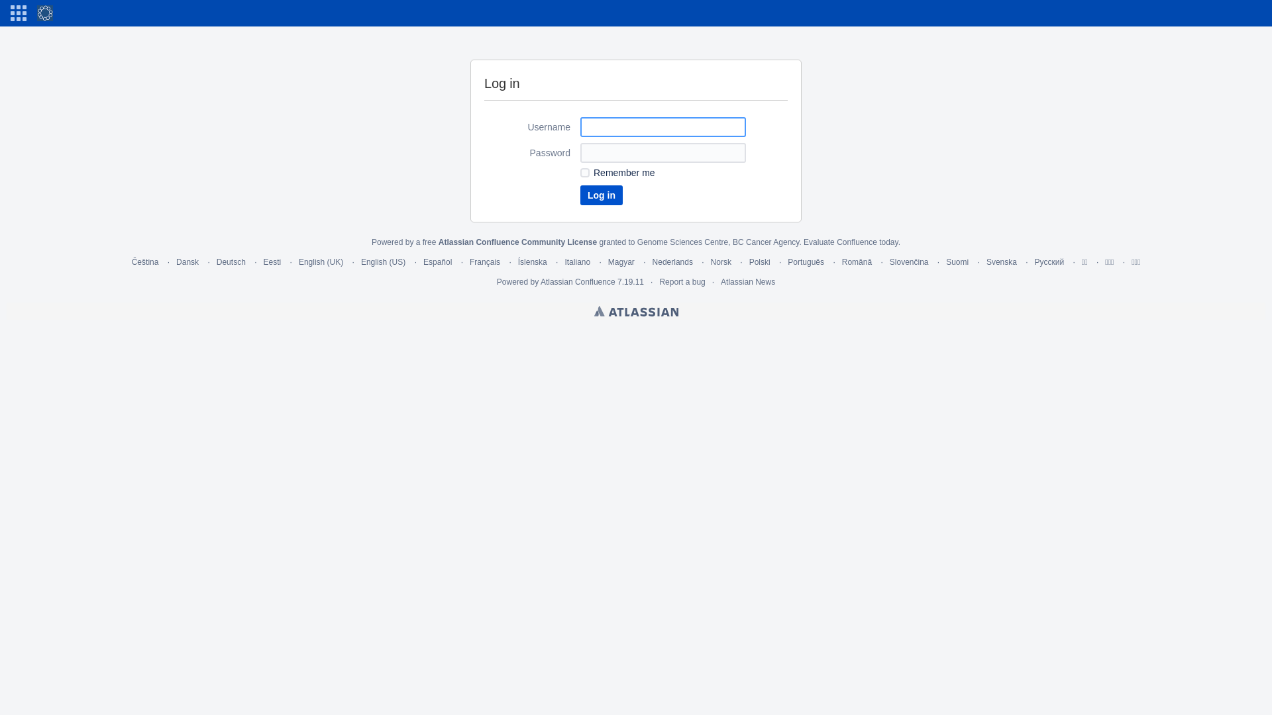  What do you see at coordinates (321, 262) in the screenshot?
I see `English (UK)` at bounding box center [321, 262].